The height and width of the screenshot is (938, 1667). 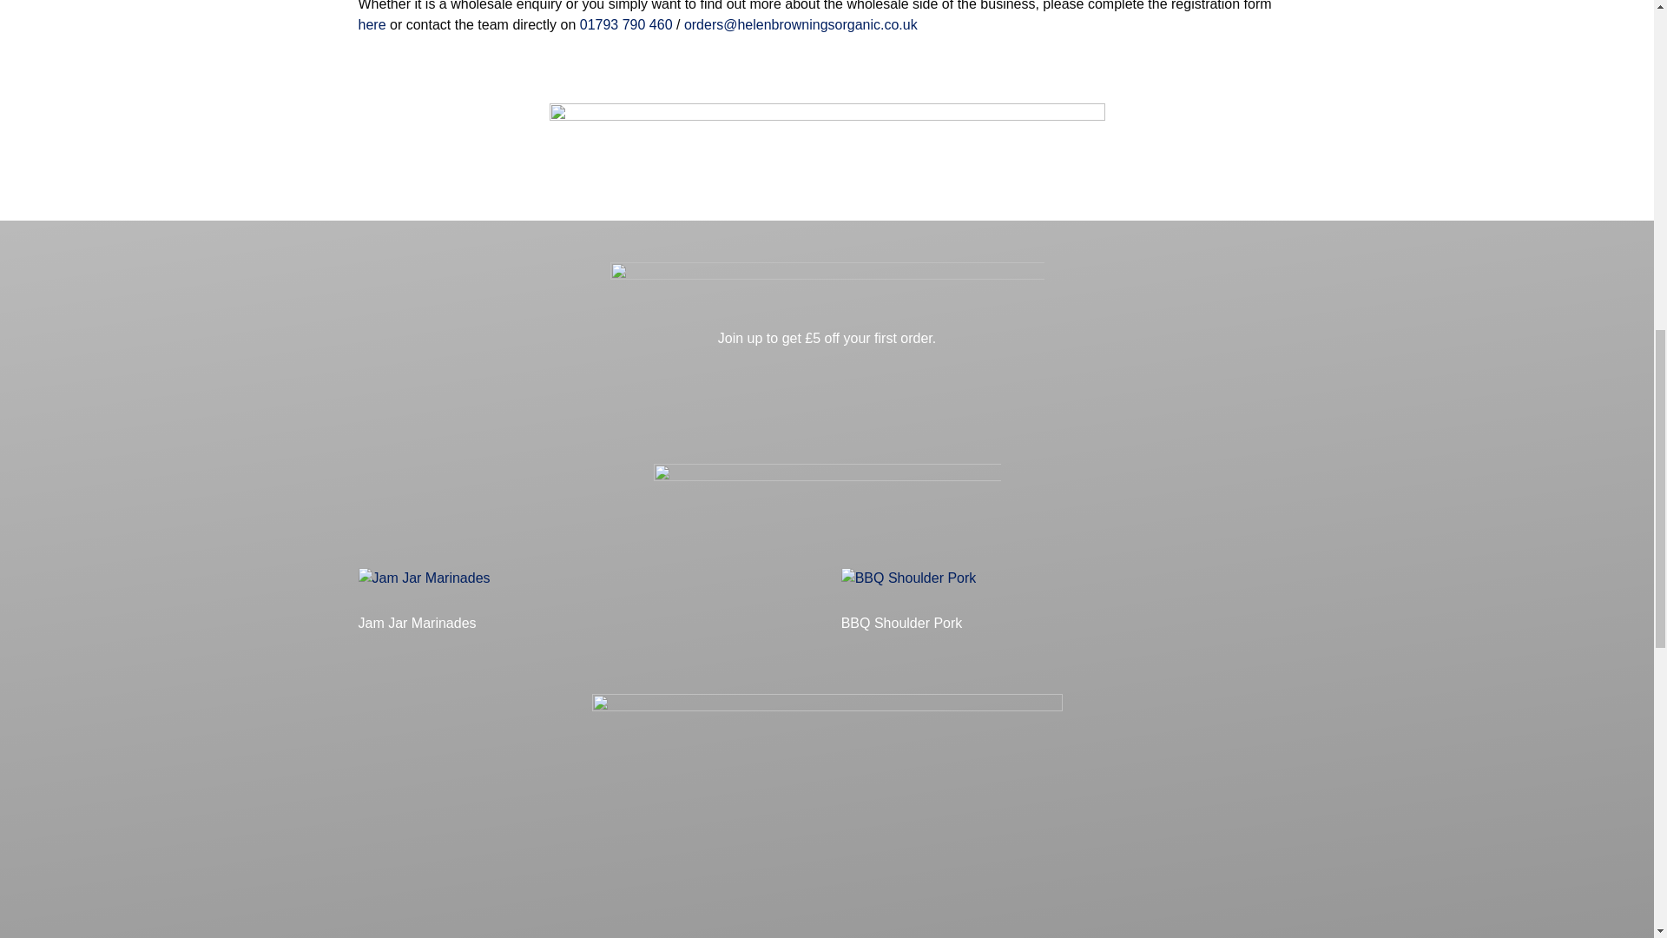 I want to click on footer-latest-news-title, so click(x=827, y=493).